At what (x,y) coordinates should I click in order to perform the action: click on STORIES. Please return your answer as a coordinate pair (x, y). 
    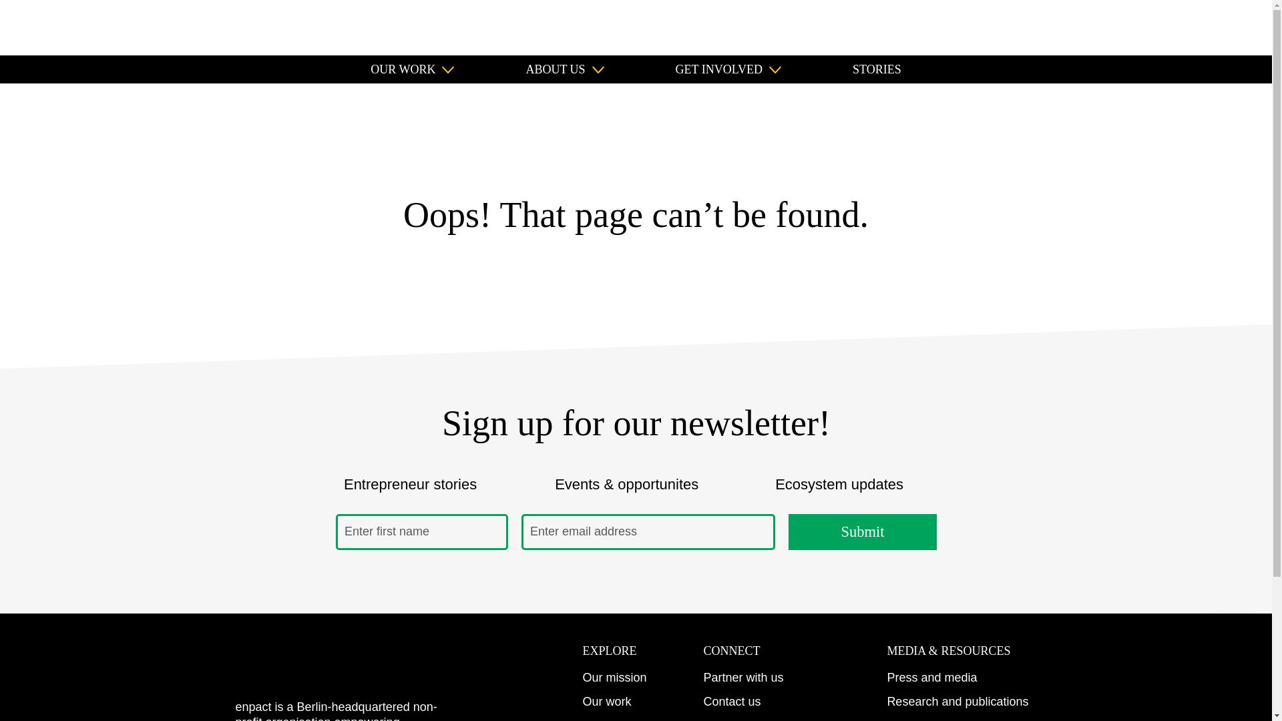
    Looking at the image, I should click on (876, 69).